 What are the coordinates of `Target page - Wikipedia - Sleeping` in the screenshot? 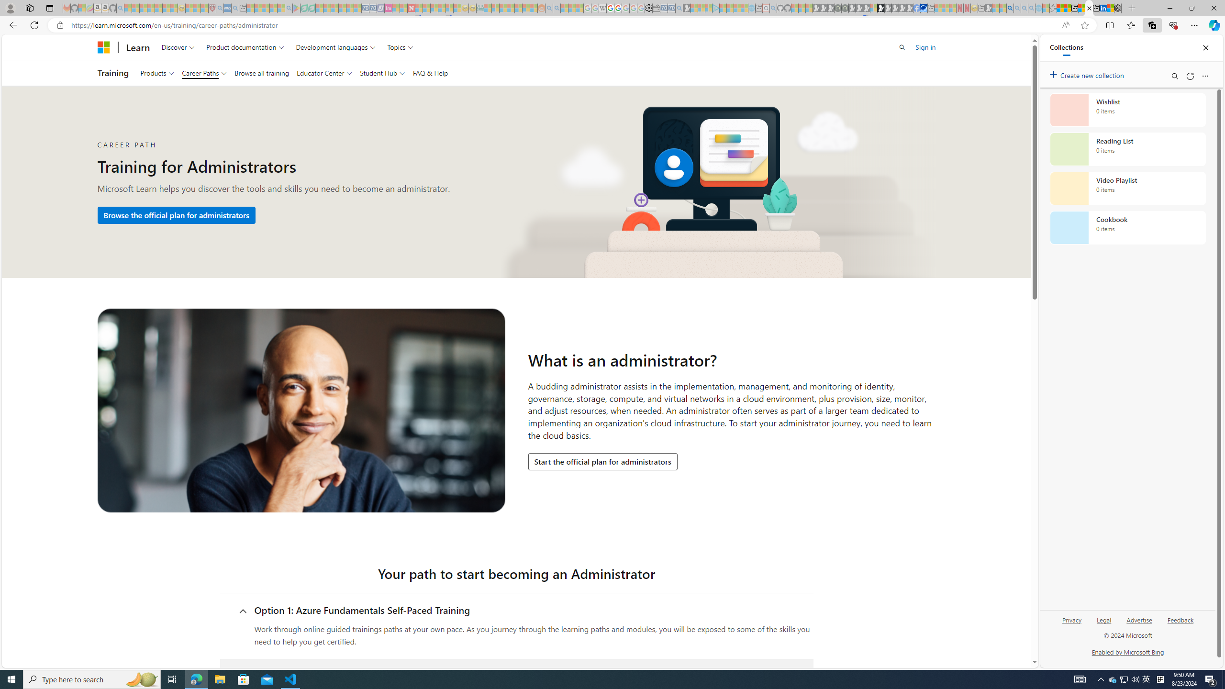 It's located at (602, 8).